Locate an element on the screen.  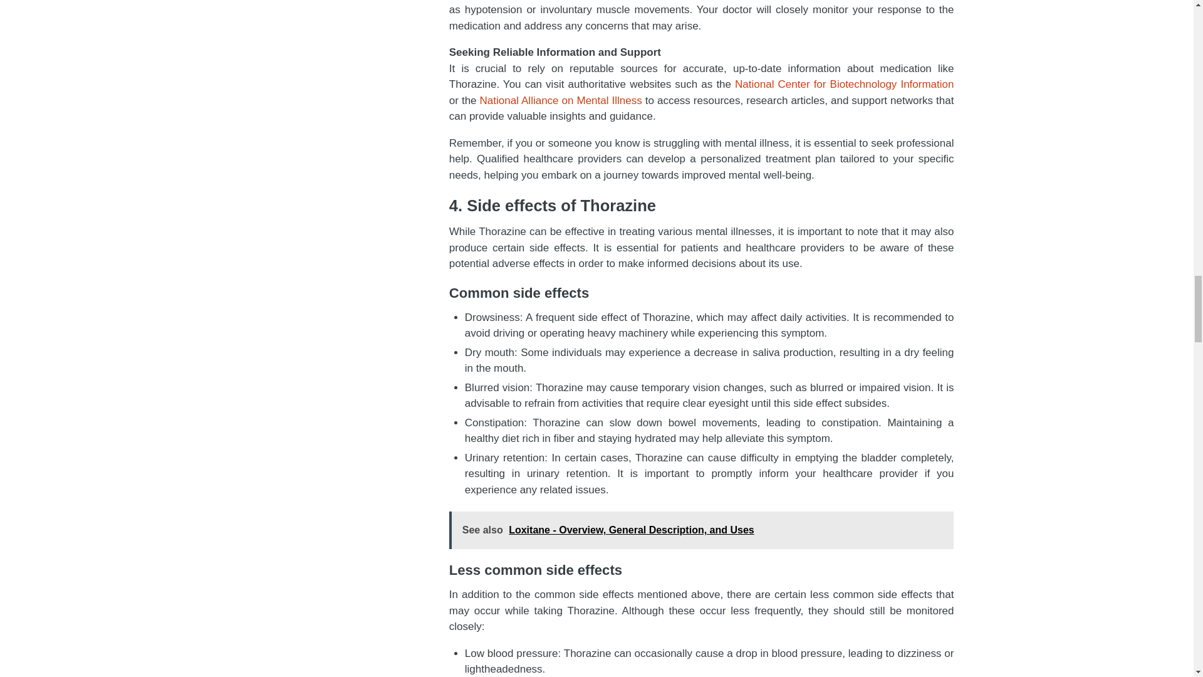
National Alliance on Mental Illness is located at coordinates (561, 100).